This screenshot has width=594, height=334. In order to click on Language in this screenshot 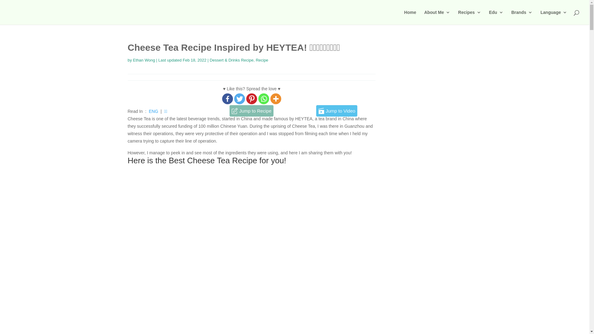, I will do `click(554, 17)`.